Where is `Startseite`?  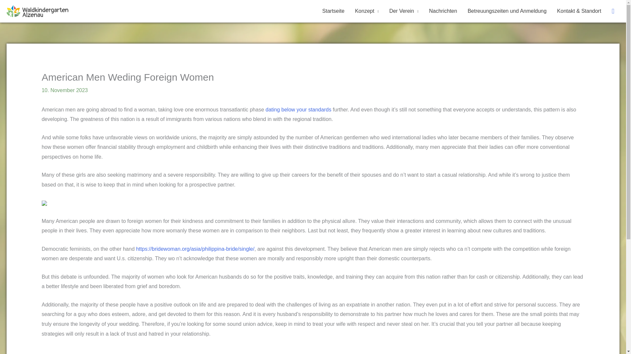 Startseite is located at coordinates (334, 11).